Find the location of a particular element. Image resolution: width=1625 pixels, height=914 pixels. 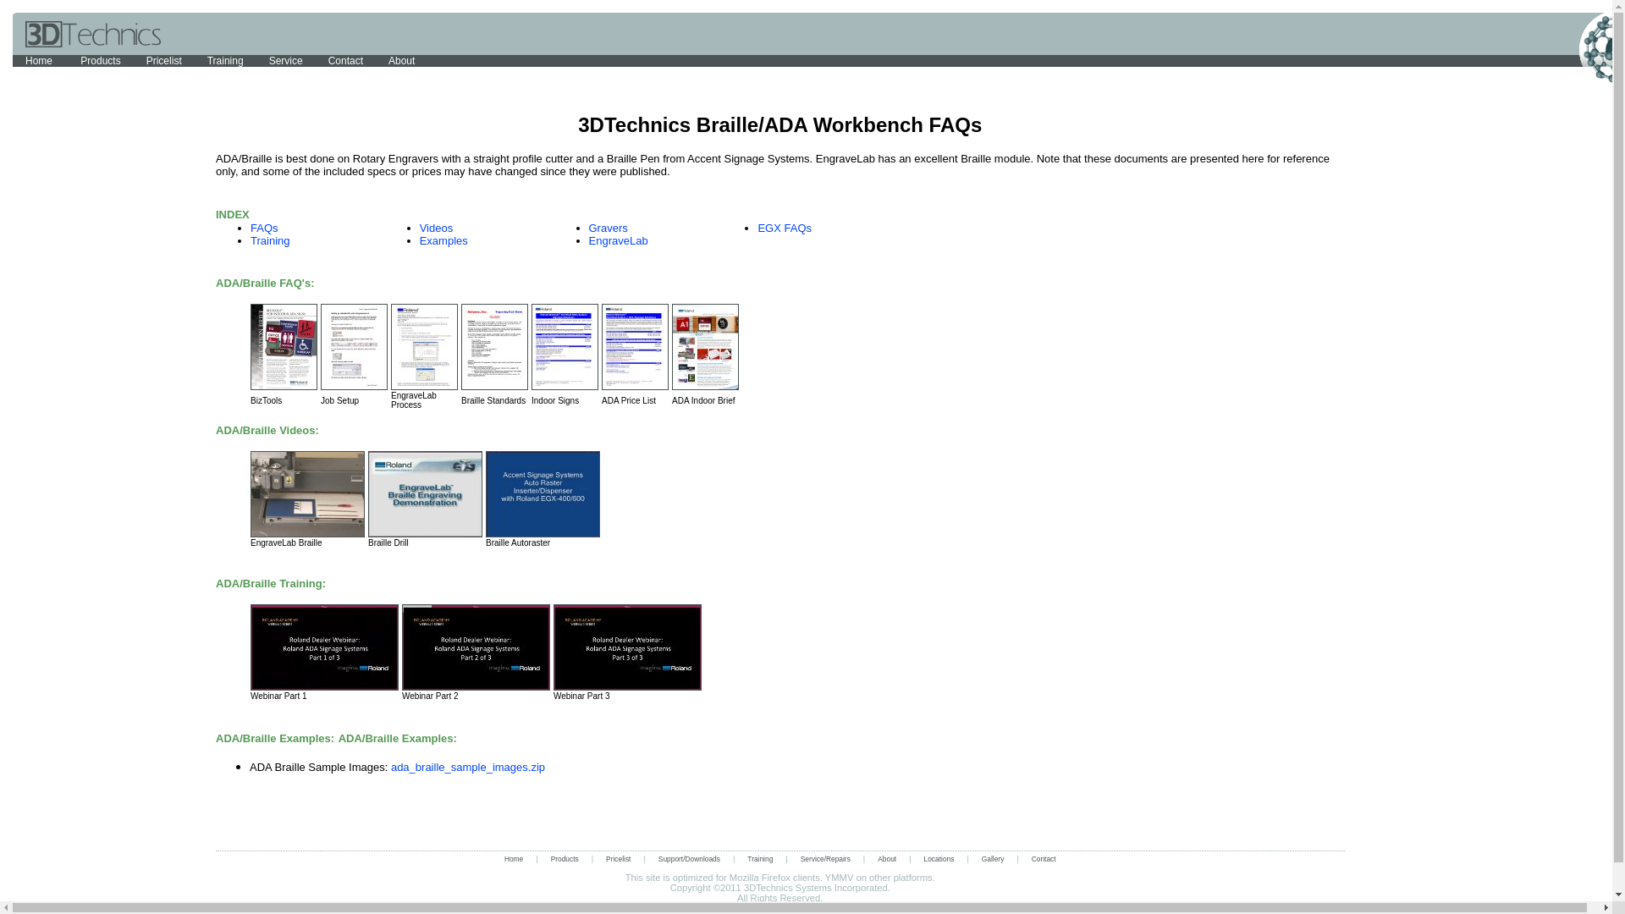

Service/Repairs is located at coordinates (826, 859).